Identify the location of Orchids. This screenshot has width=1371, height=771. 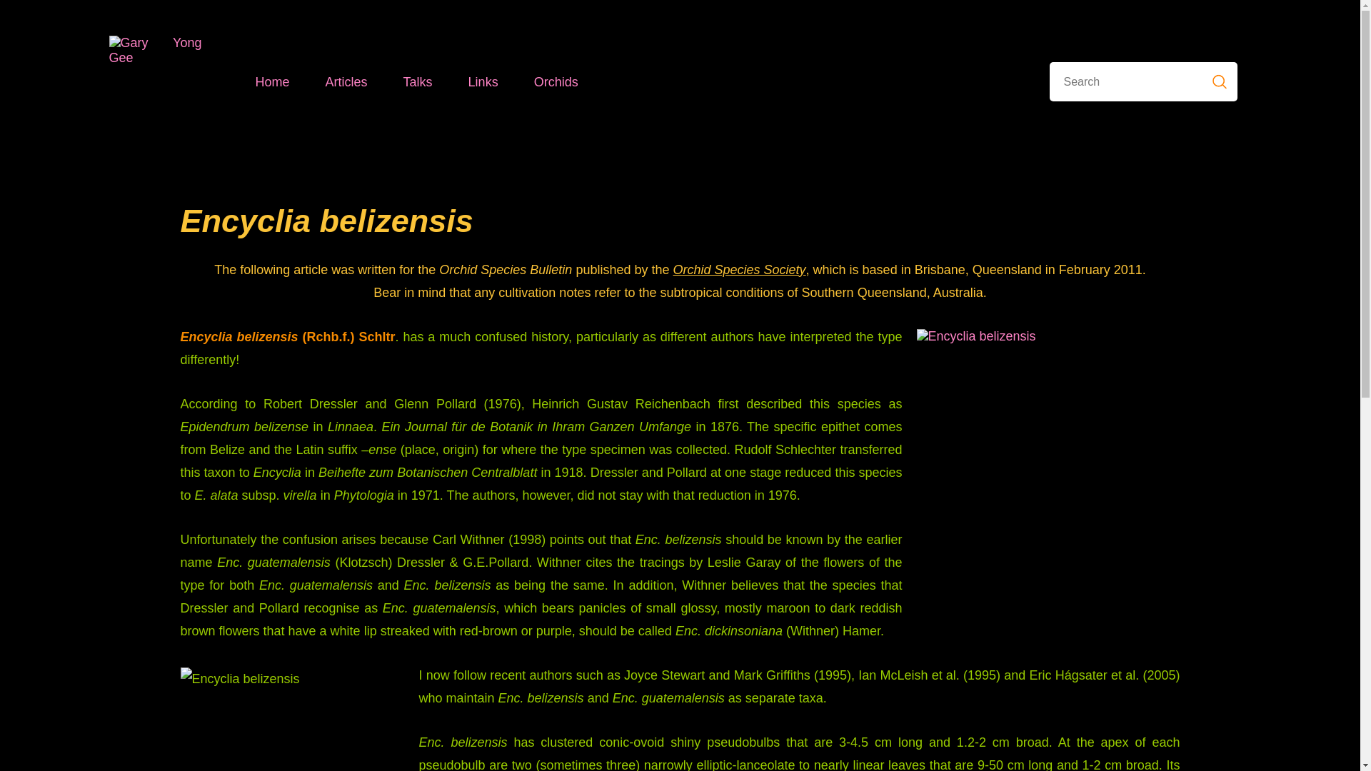
(556, 81).